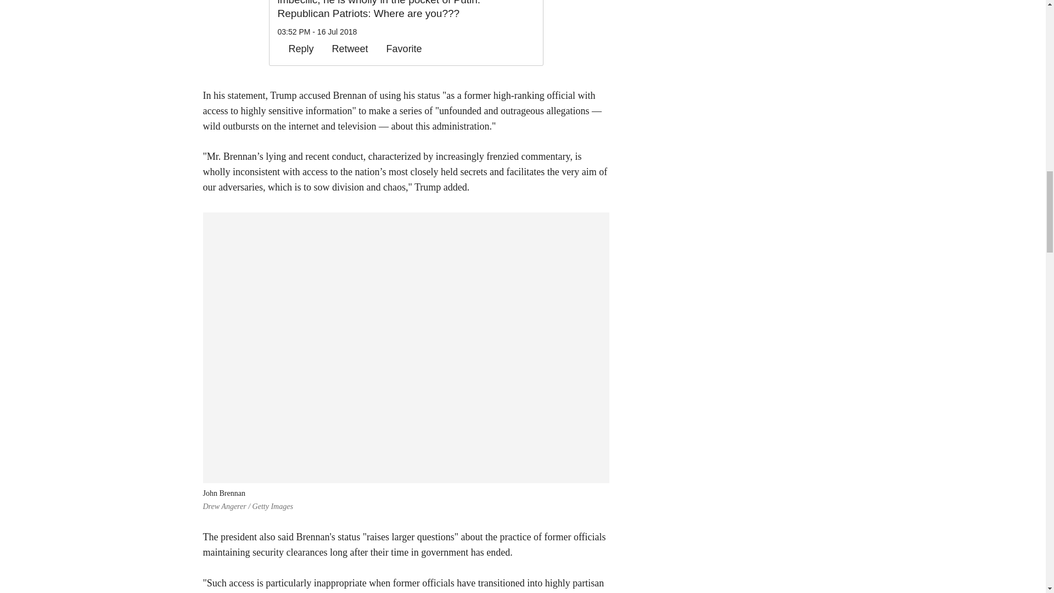  What do you see at coordinates (317, 31) in the screenshot?
I see `03:52 PM - 16 Jul 2018` at bounding box center [317, 31].